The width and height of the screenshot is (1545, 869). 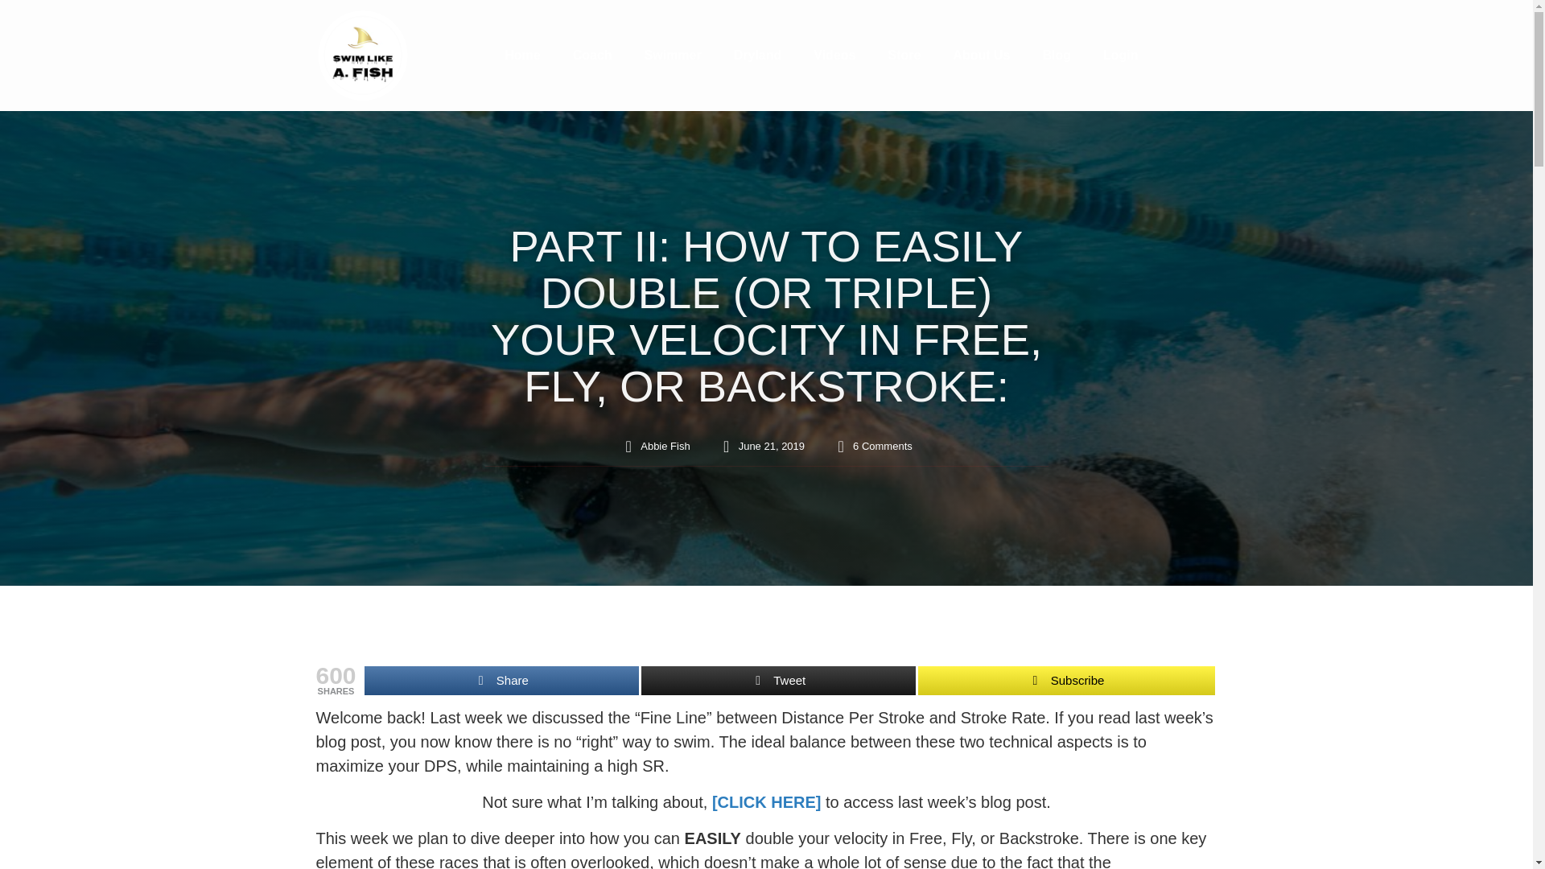 What do you see at coordinates (1056, 55) in the screenshot?
I see `Blog` at bounding box center [1056, 55].